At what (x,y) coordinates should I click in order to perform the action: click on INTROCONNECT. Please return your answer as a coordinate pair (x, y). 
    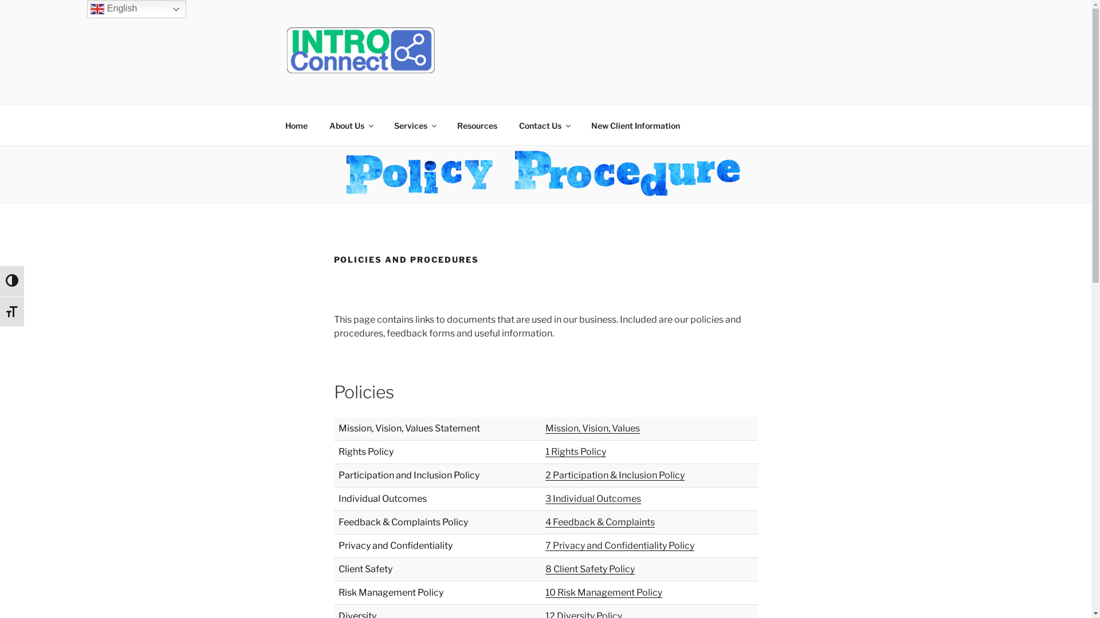
    Looking at the image, I should click on (382, 90).